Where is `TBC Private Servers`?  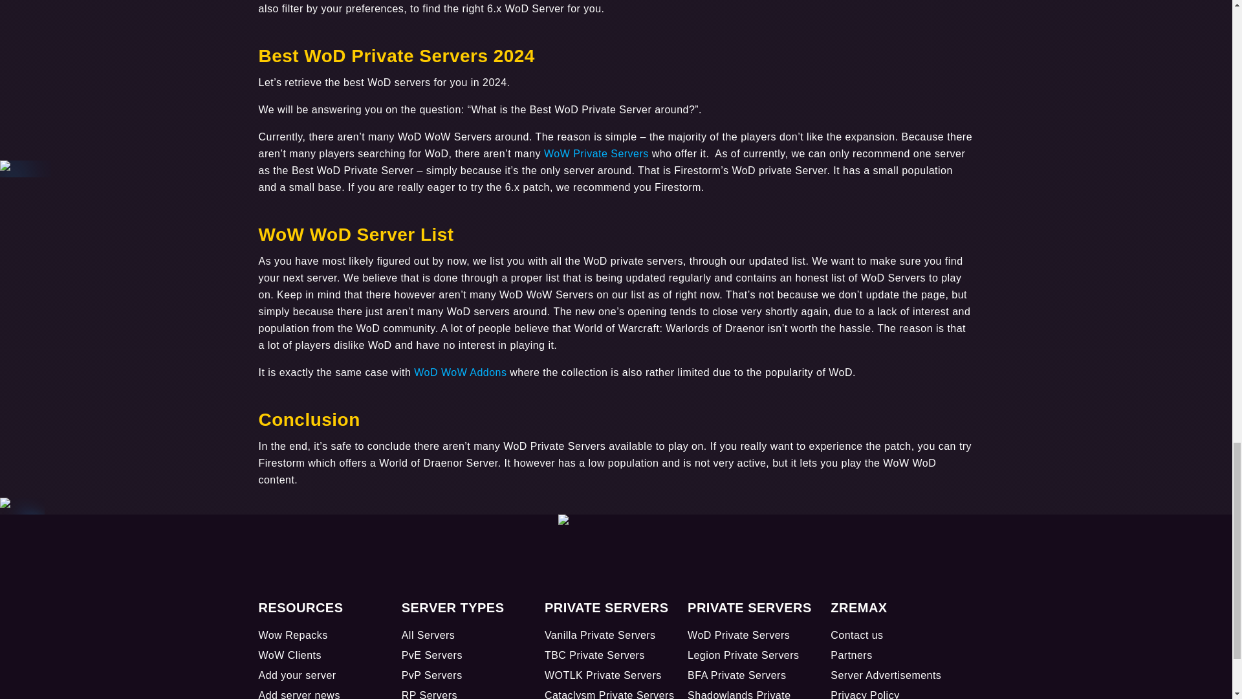 TBC Private Servers is located at coordinates (594, 655).